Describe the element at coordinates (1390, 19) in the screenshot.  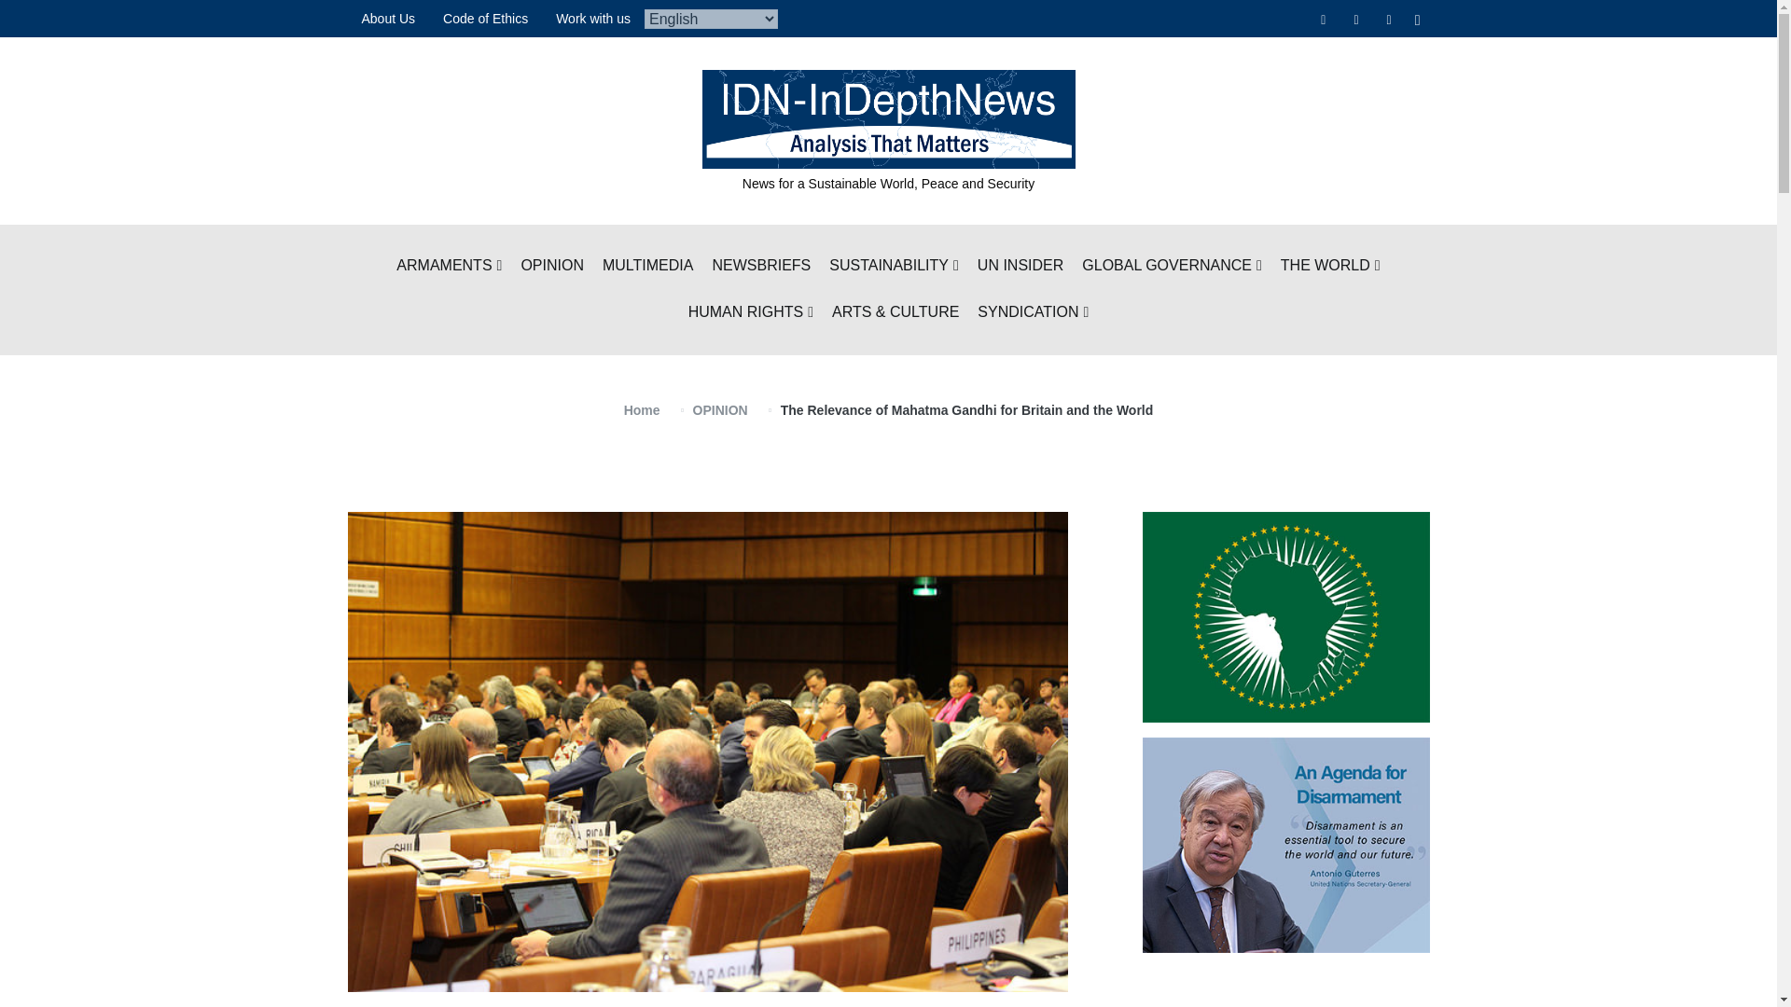
I see `LinkedIn` at that location.